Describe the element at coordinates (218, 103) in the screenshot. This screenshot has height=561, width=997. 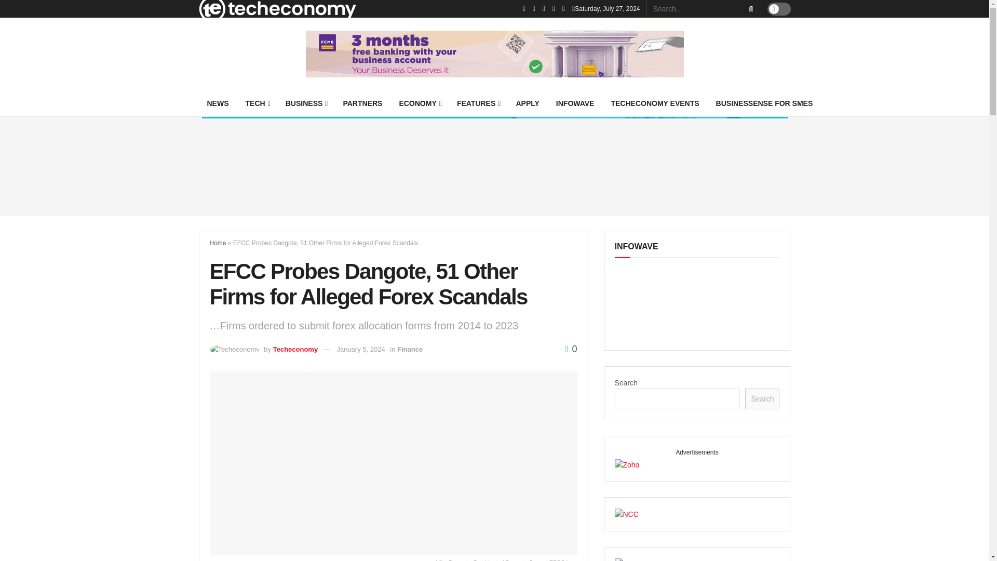
I see `NEWS` at that location.